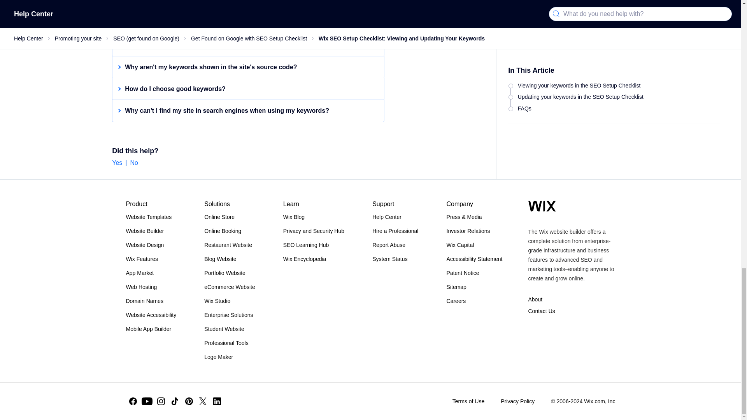 The image size is (747, 420). Describe the element at coordinates (189, 401) in the screenshot. I see `Pinterest` at that location.